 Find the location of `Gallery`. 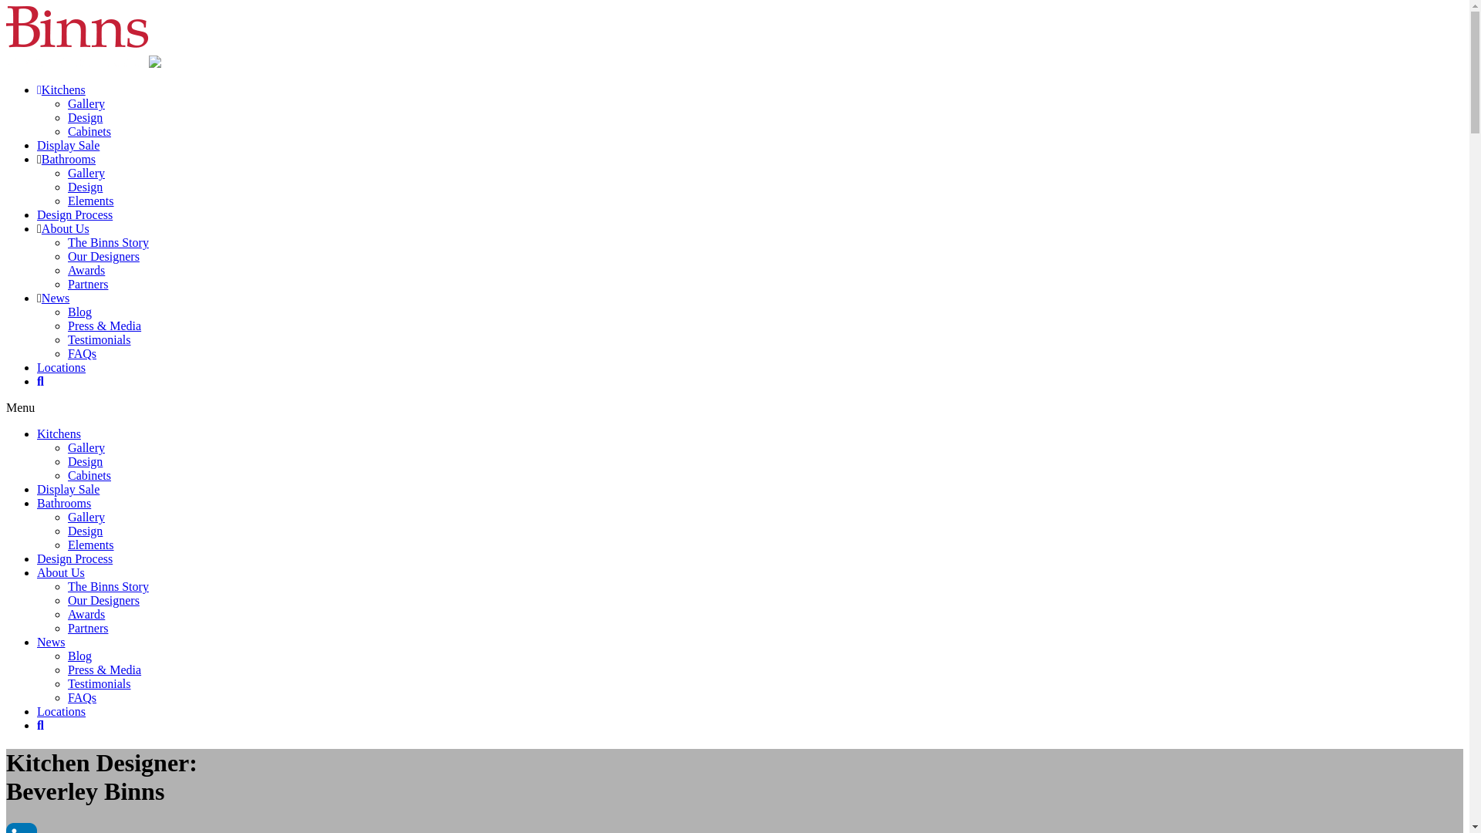

Gallery is located at coordinates (86, 173).